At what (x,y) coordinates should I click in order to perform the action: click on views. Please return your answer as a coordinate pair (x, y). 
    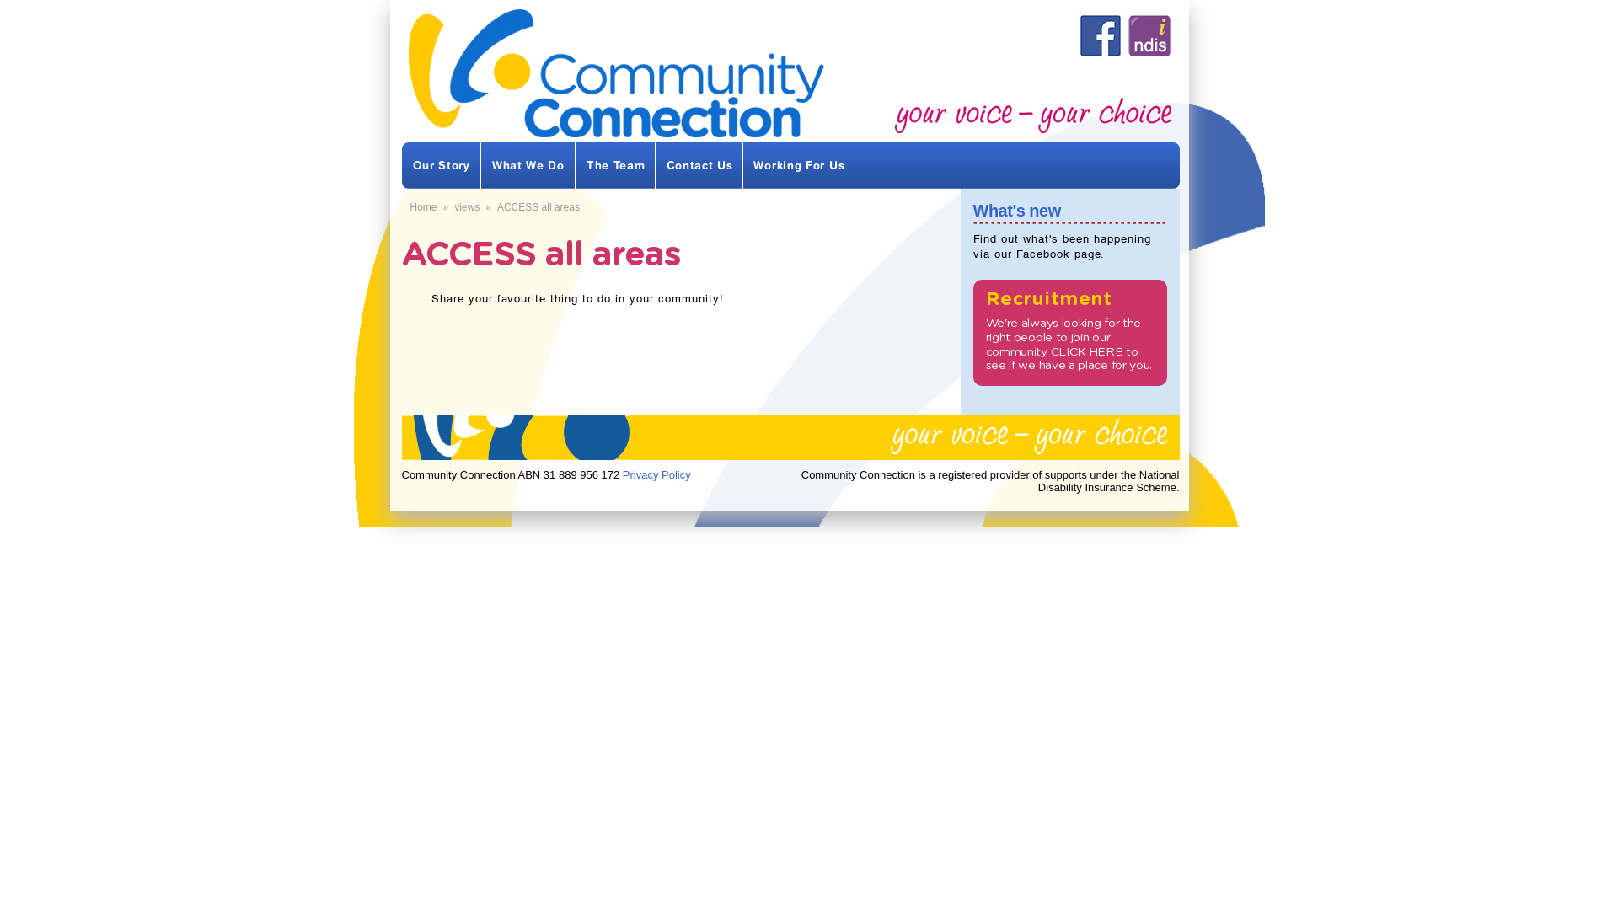
    Looking at the image, I should click on (467, 207).